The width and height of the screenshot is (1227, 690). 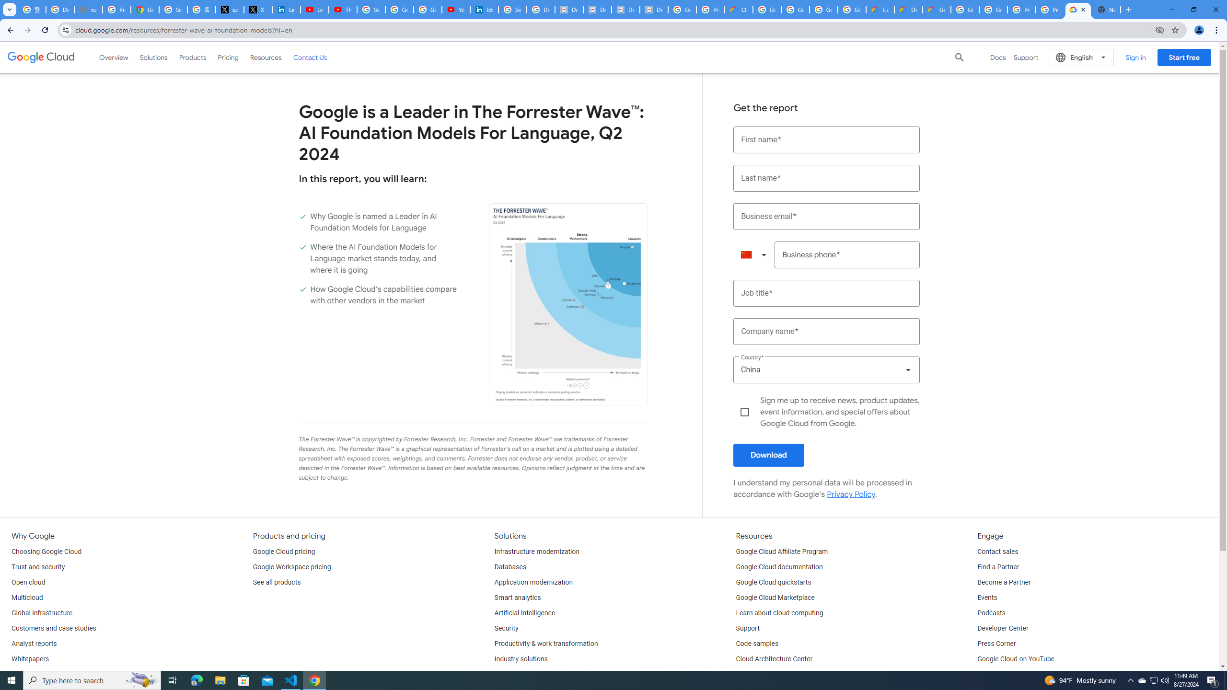 What do you see at coordinates (153, 57) in the screenshot?
I see `Solutions` at bounding box center [153, 57].